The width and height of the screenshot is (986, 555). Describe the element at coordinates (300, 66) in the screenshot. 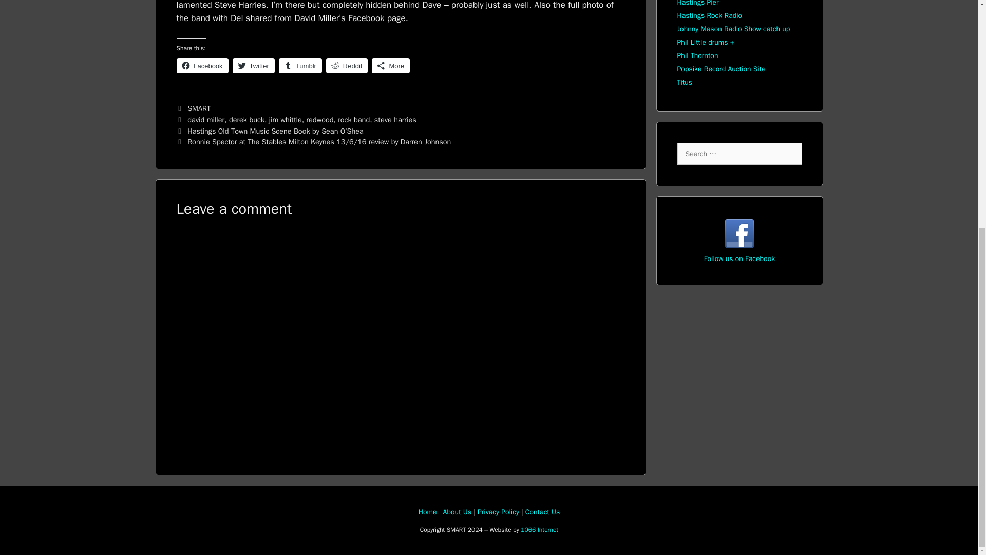

I see `Tumblr` at that location.